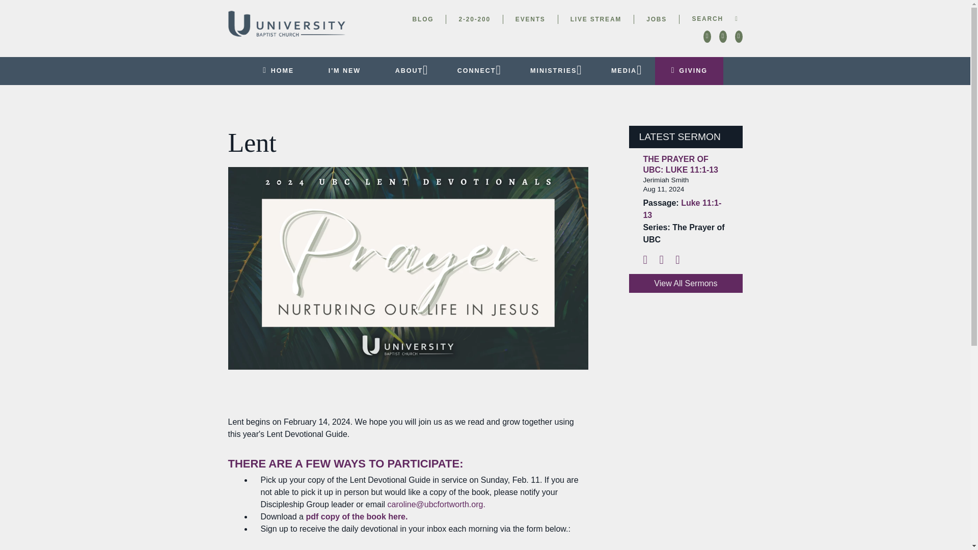 The image size is (978, 550). Describe the element at coordinates (530, 19) in the screenshot. I see `Events` at that location.